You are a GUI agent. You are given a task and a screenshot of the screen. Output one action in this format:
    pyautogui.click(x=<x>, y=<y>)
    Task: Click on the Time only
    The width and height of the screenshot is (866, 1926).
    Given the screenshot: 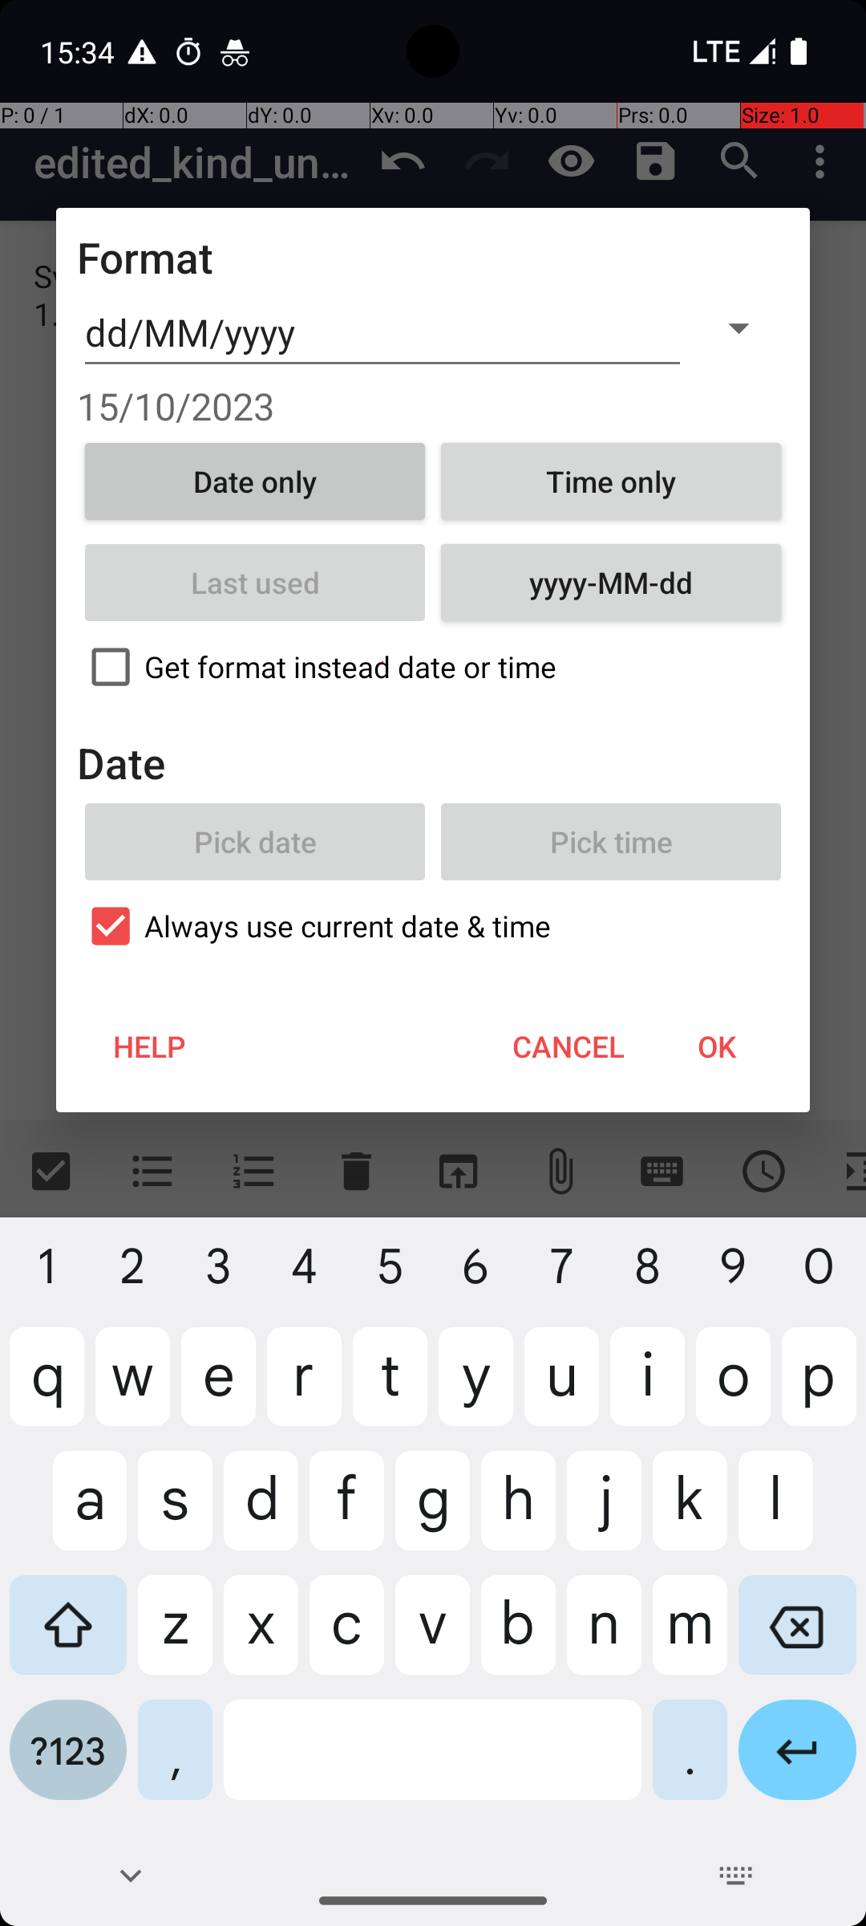 What is the action you would take?
    pyautogui.click(x=611, y=481)
    